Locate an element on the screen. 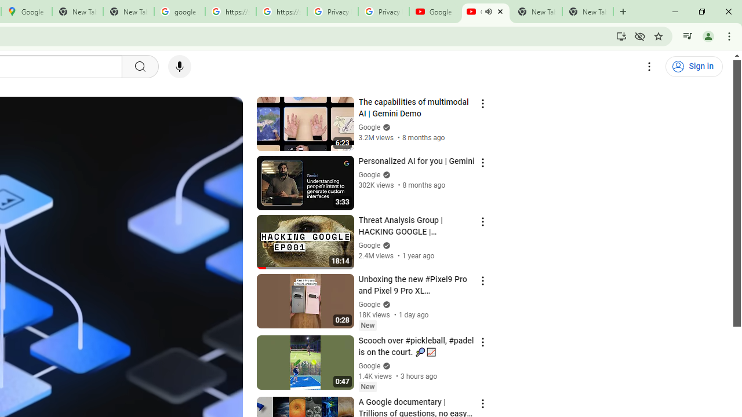  https://scholar.google.com/ is located at coordinates (281, 12).